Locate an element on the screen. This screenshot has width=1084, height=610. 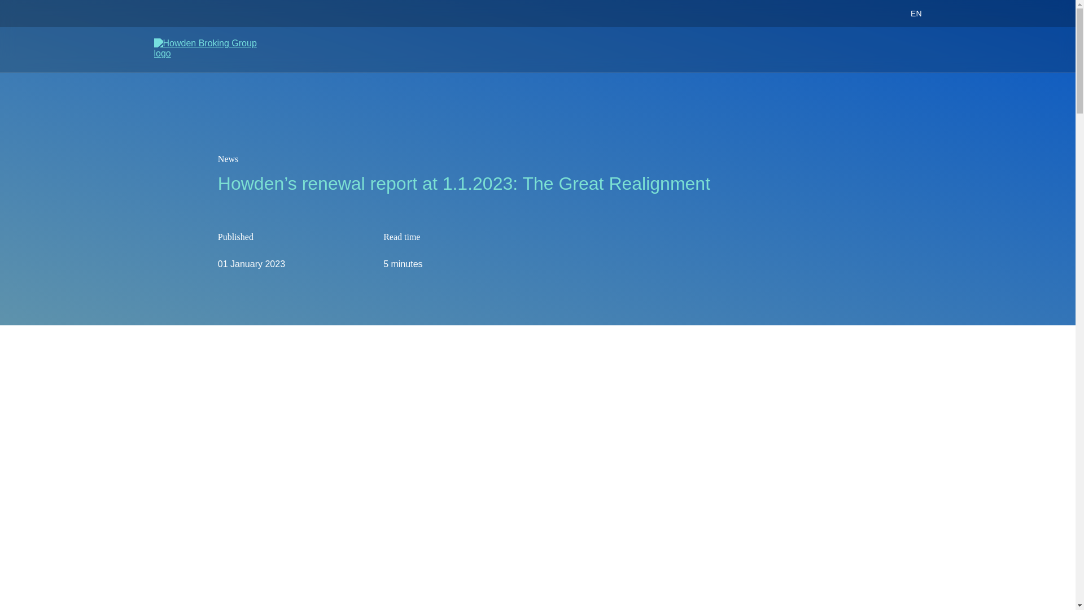
EN is located at coordinates (902, 14).